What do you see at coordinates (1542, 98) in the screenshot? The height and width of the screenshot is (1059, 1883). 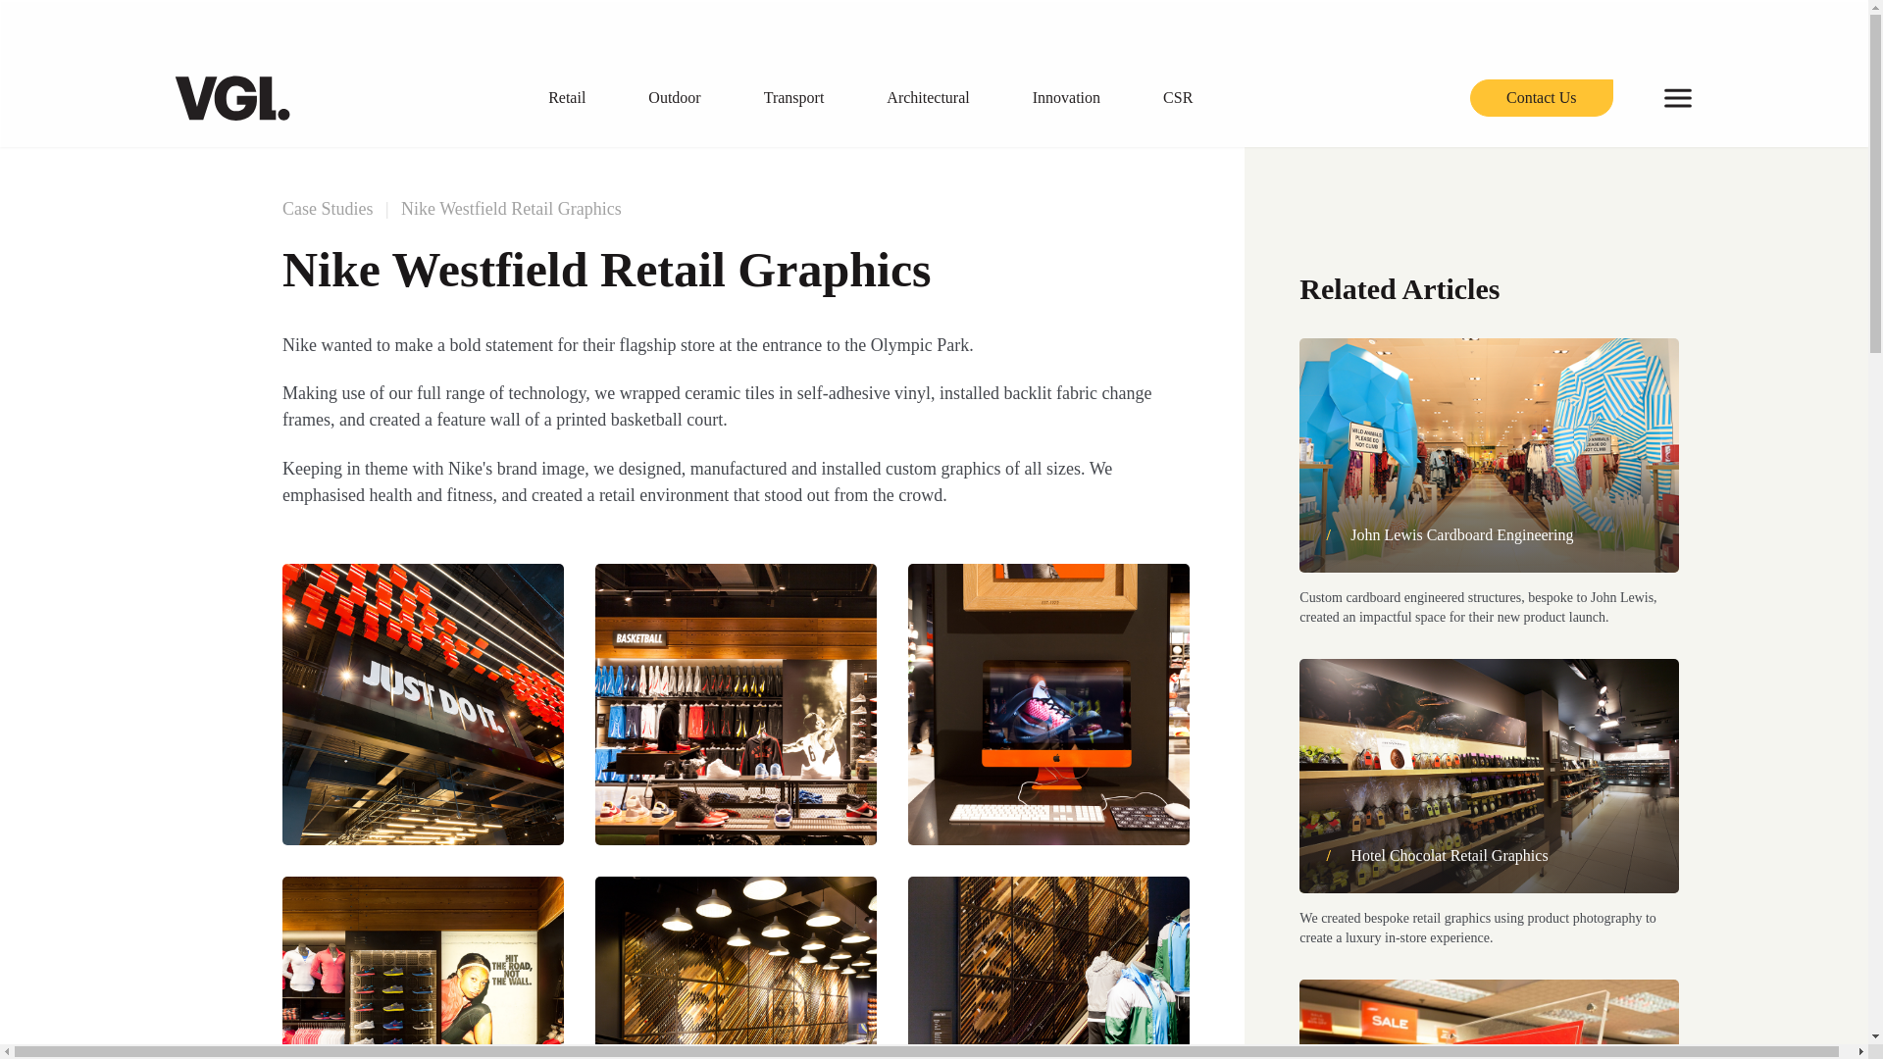 I see `Contact Us` at bounding box center [1542, 98].